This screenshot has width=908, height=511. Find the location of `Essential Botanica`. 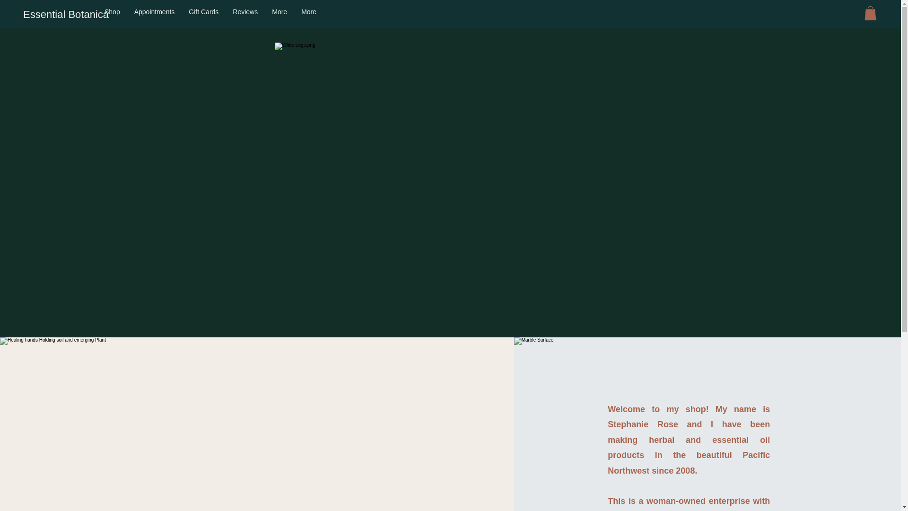

Essential Botanica is located at coordinates (66, 15).